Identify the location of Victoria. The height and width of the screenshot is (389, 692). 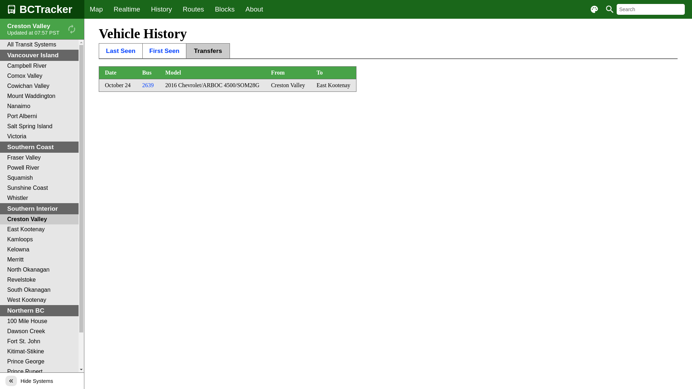
(39, 137).